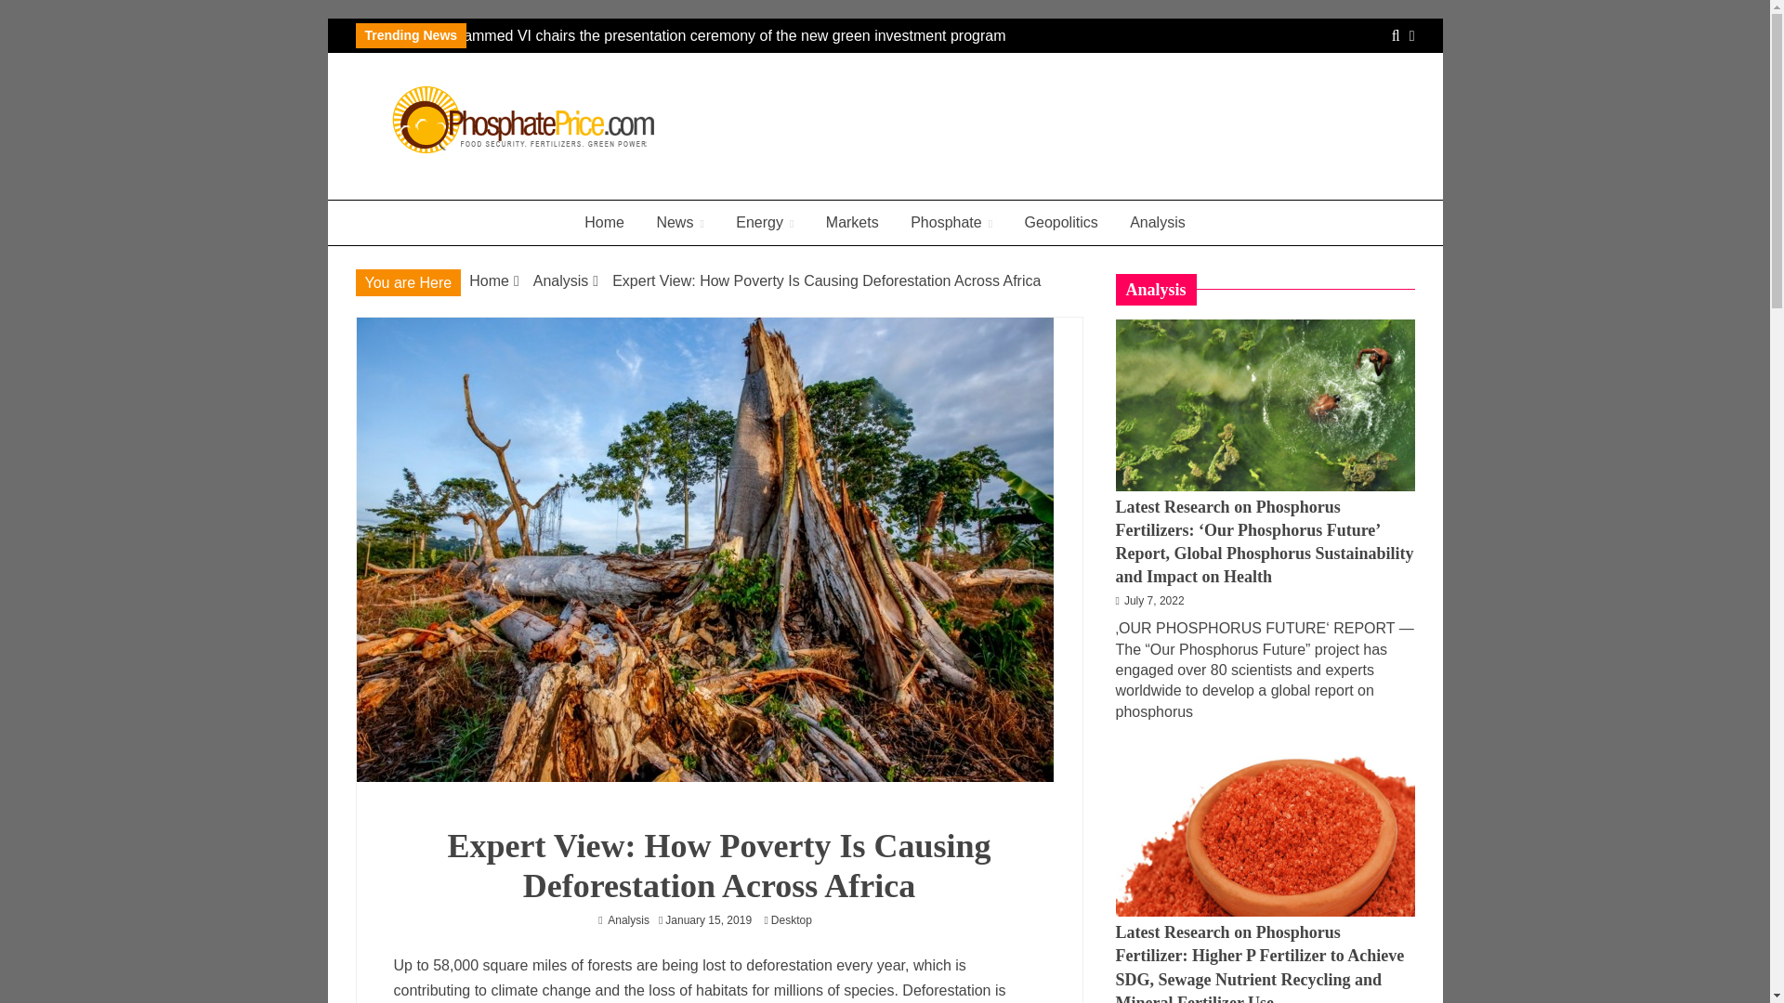  I want to click on Markets, so click(852, 223).